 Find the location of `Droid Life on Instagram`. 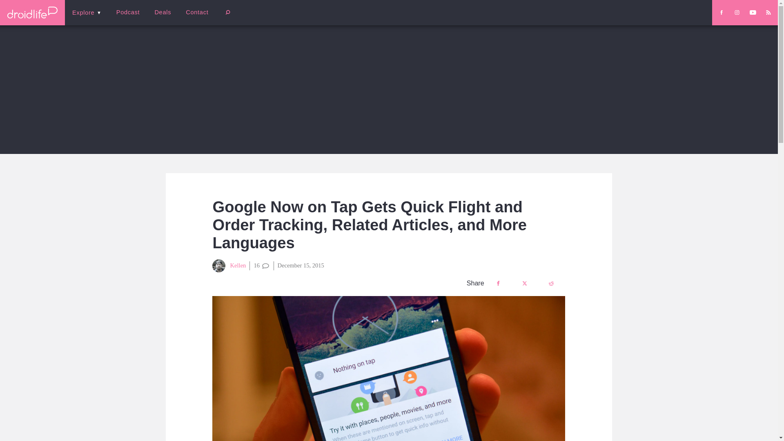

Droid Life on Instagram is located at coordinates (737, 12).